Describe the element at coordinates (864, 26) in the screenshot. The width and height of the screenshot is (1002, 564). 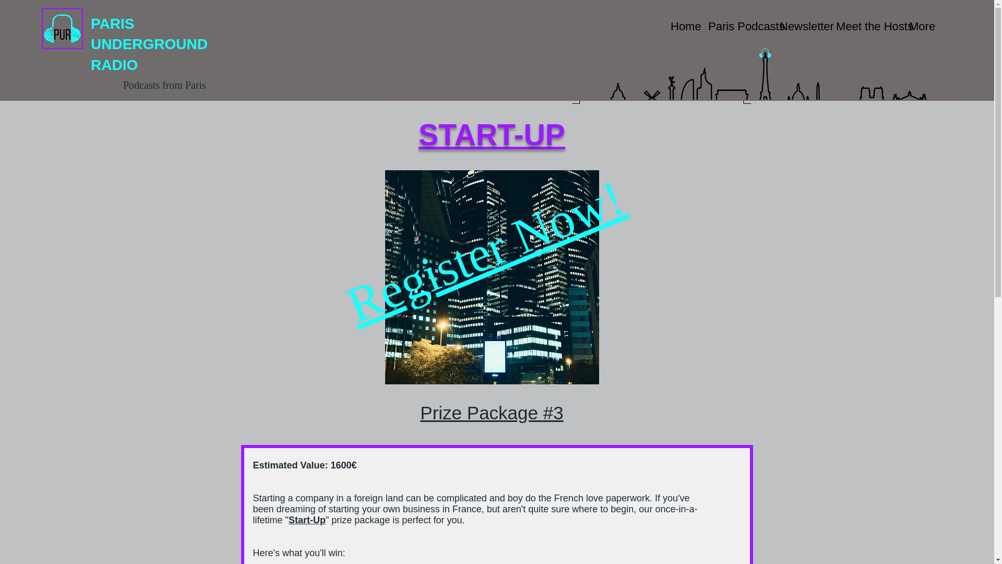
I see `Meet the Hosts` at that location.